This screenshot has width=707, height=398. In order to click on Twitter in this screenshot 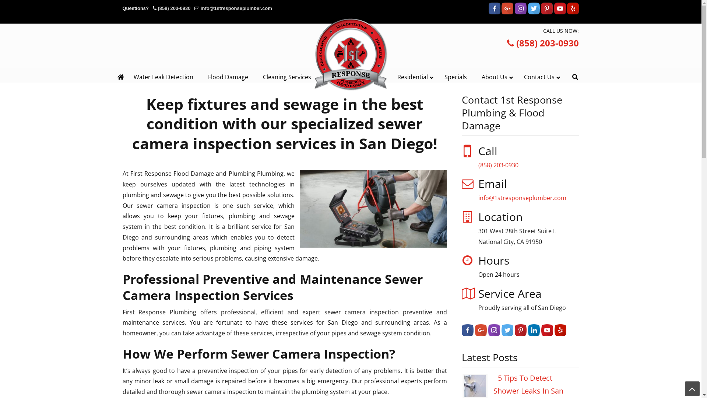, I will do `click(507, 330)`.